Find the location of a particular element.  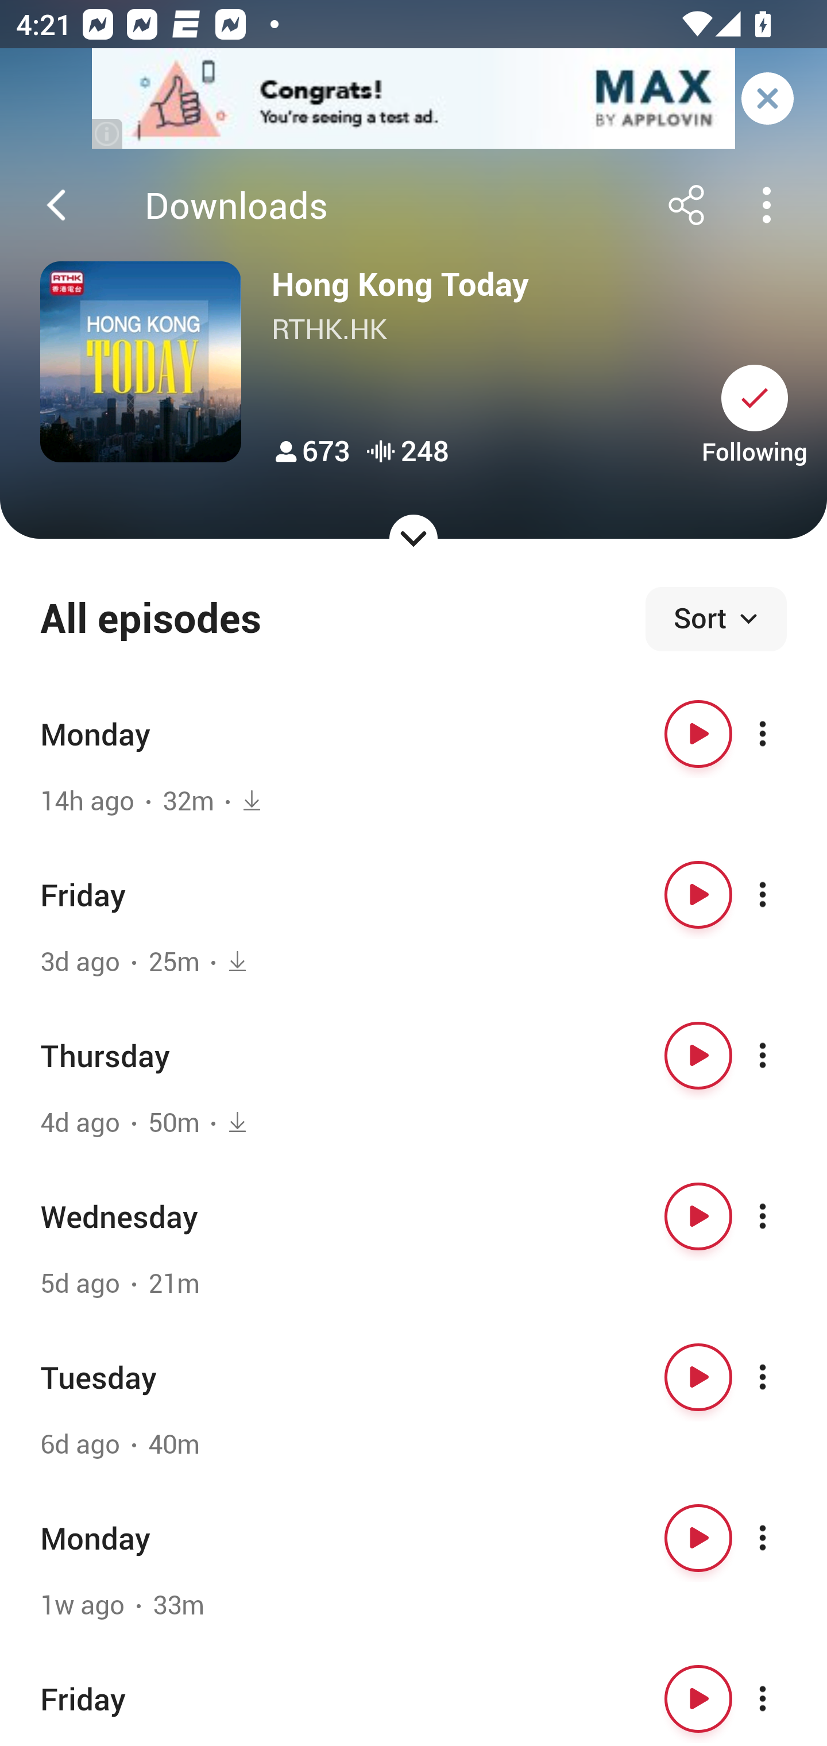

Play button is located at coordinates (698, 1056).